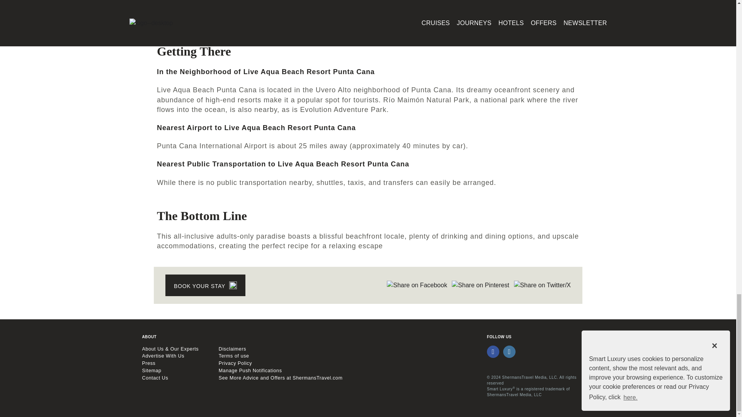  What do you see at coordinates (349, 364) in the screenshot?
I see `Privacy Policy` at bounding box center [349, 364].